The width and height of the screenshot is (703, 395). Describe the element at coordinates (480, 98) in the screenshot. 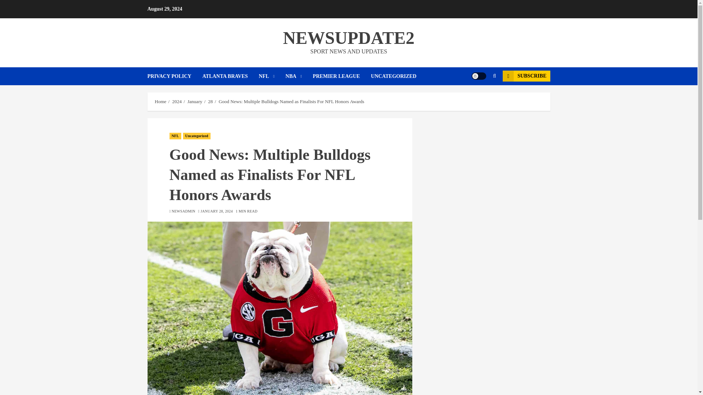

I see `Search` at that location.